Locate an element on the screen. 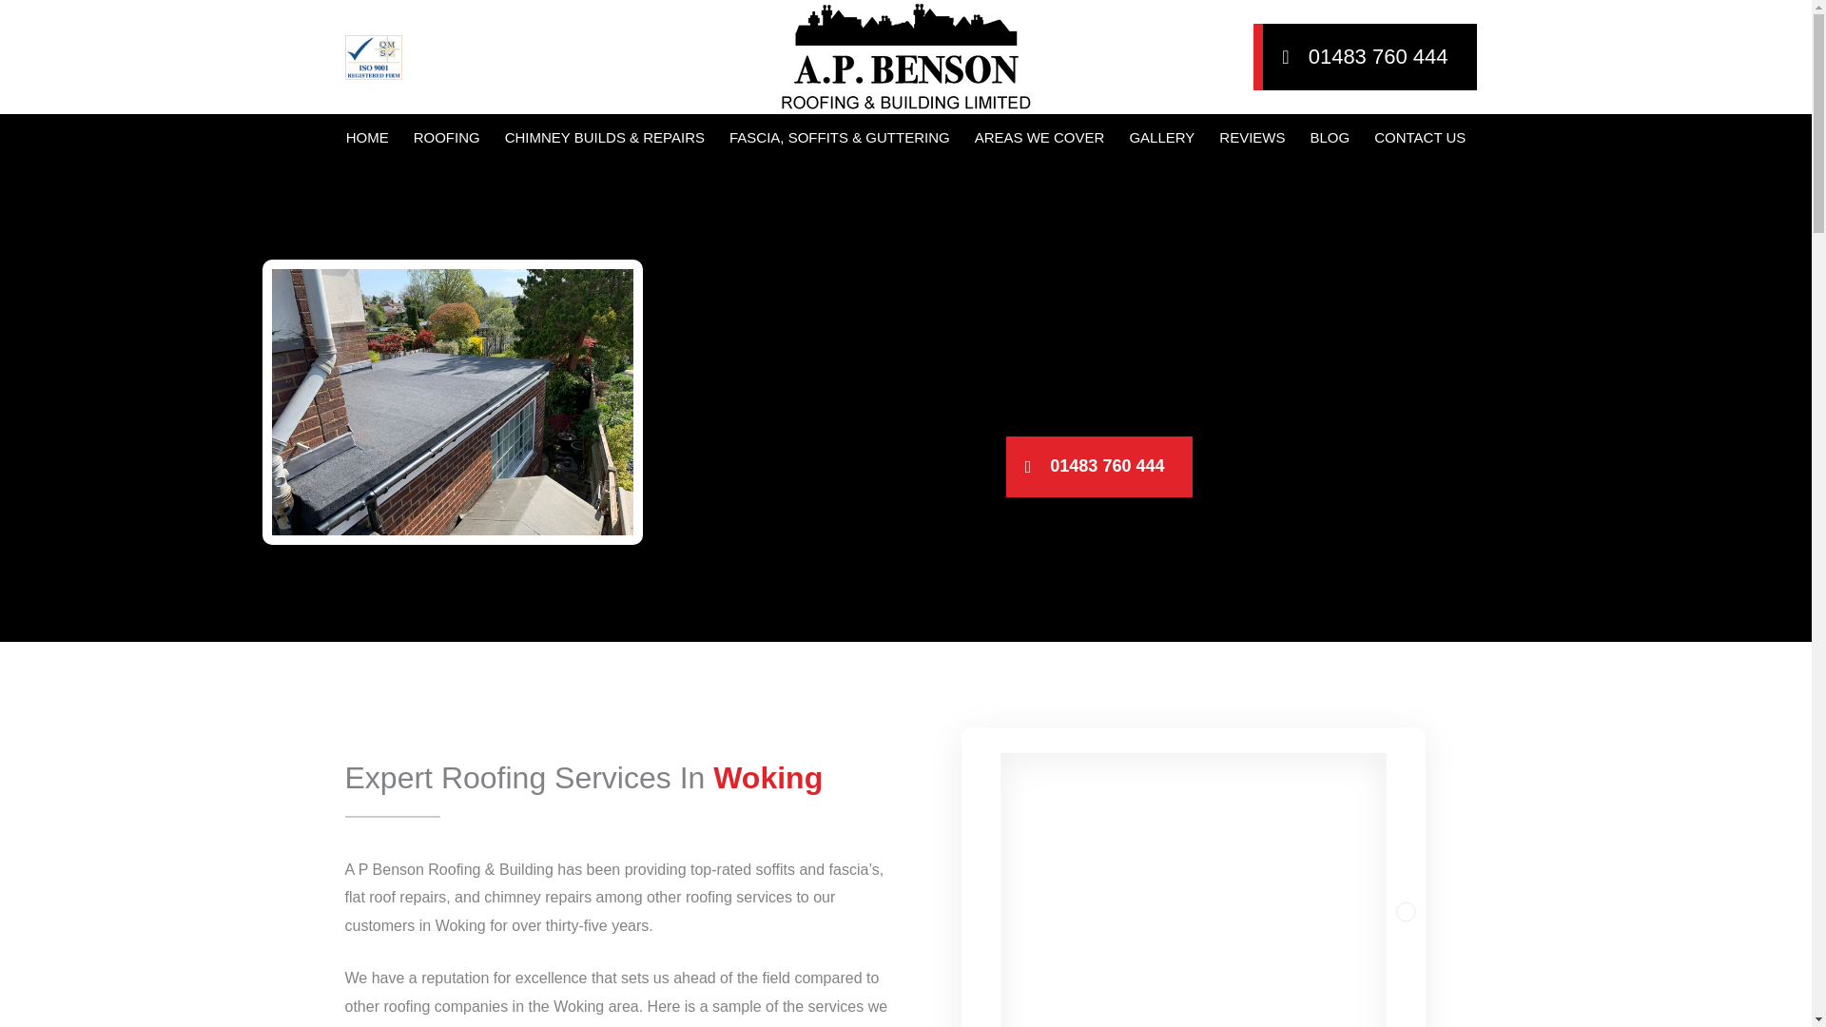 Image resolution: width=1826 pixels, height=1027 pixels. REVIEWS is located at coordinates (1252, 137).